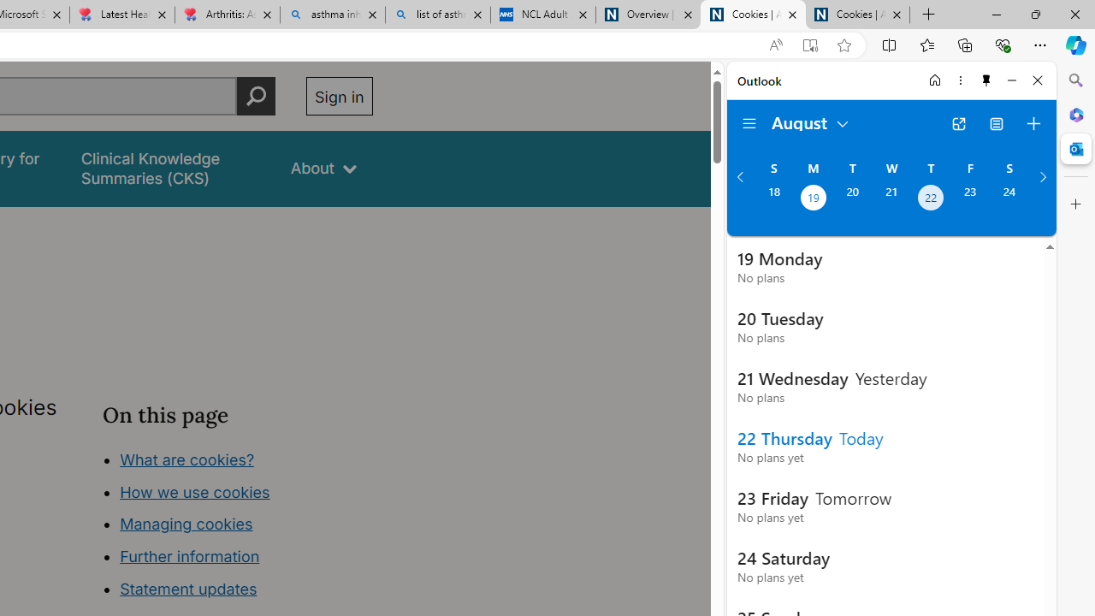 The image size is (1095, 616). What do you see at coordinates (238, 527) in the screenshot?
I see `Class: in-page-nav__list` at bounding box center [238, 527].